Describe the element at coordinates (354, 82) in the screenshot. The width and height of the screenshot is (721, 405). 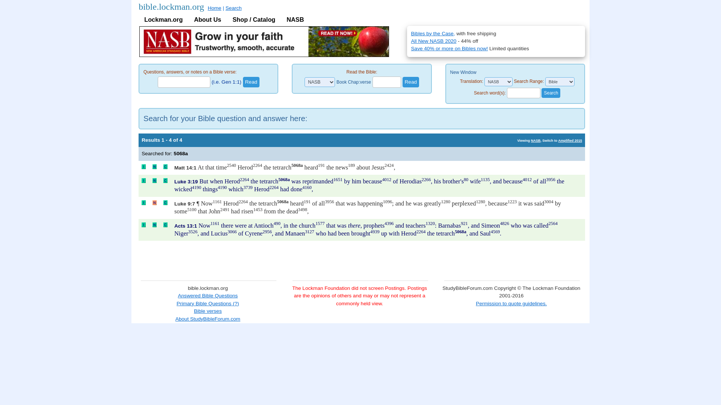
I see `Book Chap:verse` at that location.